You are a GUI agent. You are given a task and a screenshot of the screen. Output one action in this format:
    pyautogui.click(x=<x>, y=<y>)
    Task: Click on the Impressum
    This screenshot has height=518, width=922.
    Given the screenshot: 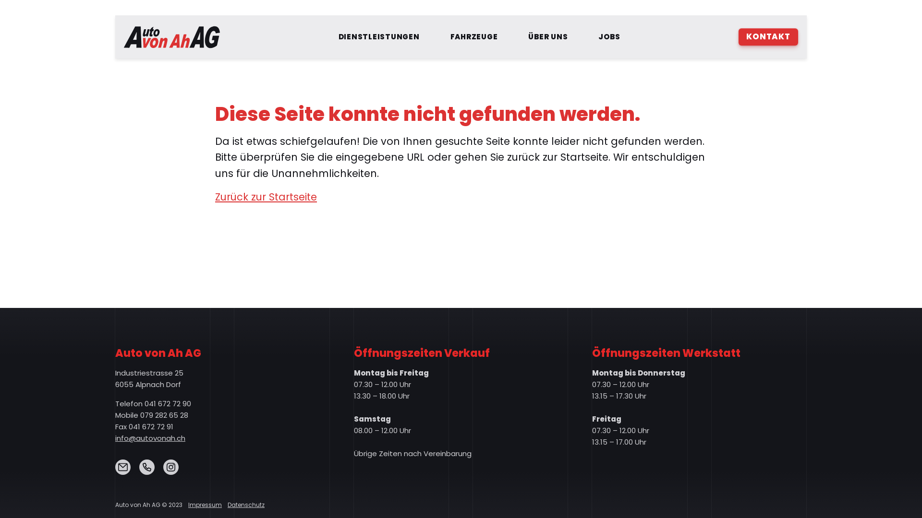 What is the action you would take?
    pyautogui.click(x=205, y=505)
    